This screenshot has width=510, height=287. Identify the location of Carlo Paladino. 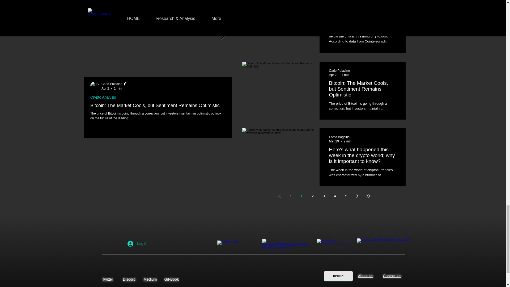
(260, 84).